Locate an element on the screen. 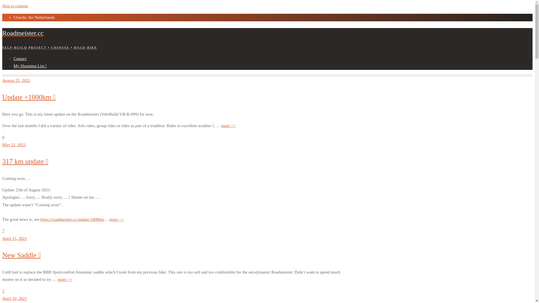 The image size is (539, 303). more >> is located at coordinates (229, 126).